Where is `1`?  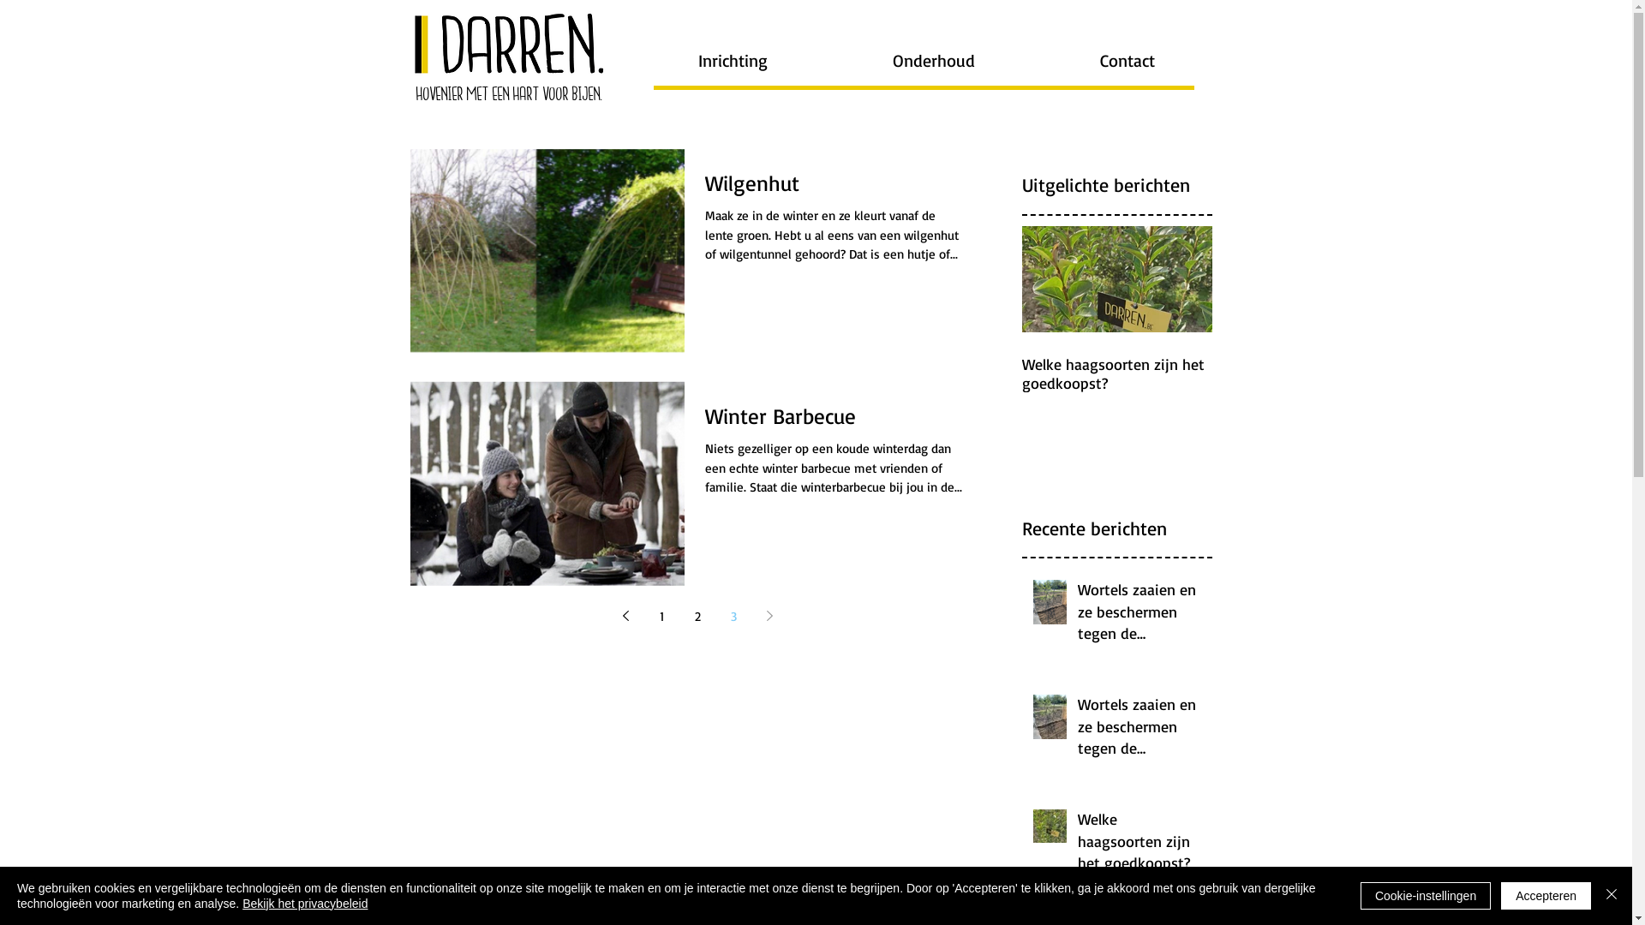
1 is located at coordinates (661, 616).